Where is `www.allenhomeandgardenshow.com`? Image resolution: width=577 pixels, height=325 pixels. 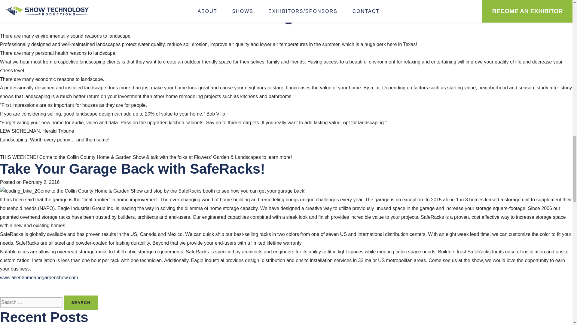 www.allenhomeandgardenshow.com is located at coordinates (39, 277).